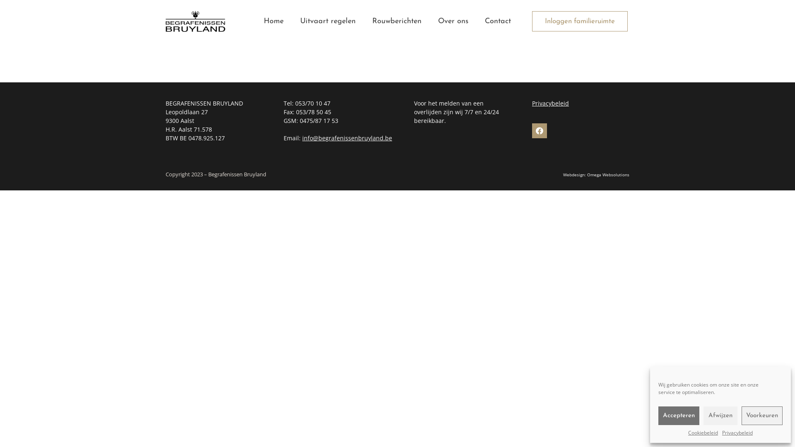 This screenshot has height=447, width=795. I want to click on Privacybeleid, so click(551, 103).